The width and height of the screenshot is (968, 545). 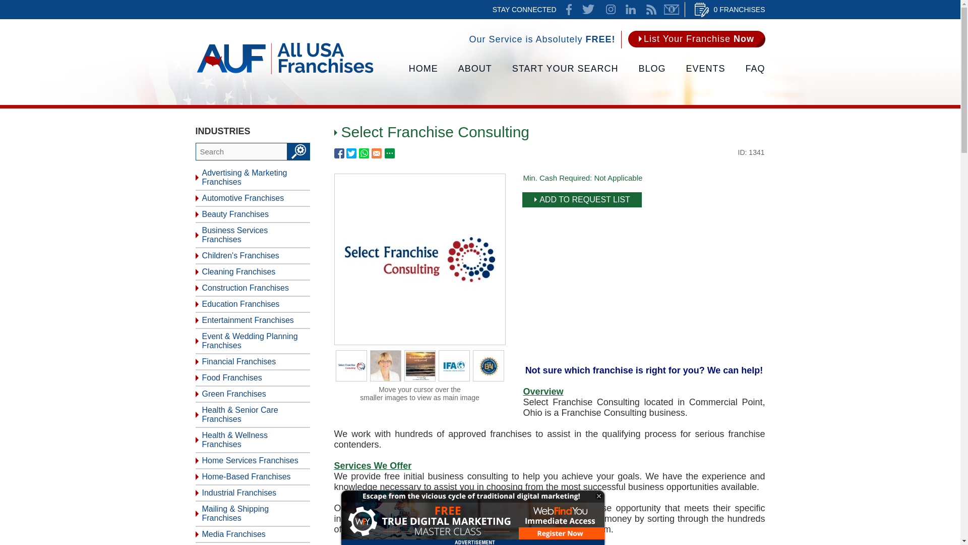 What do you see at coordinates (252, 272) in the screenshot?
I see `Cleaning Franchises` at bounding box center [252, 272].